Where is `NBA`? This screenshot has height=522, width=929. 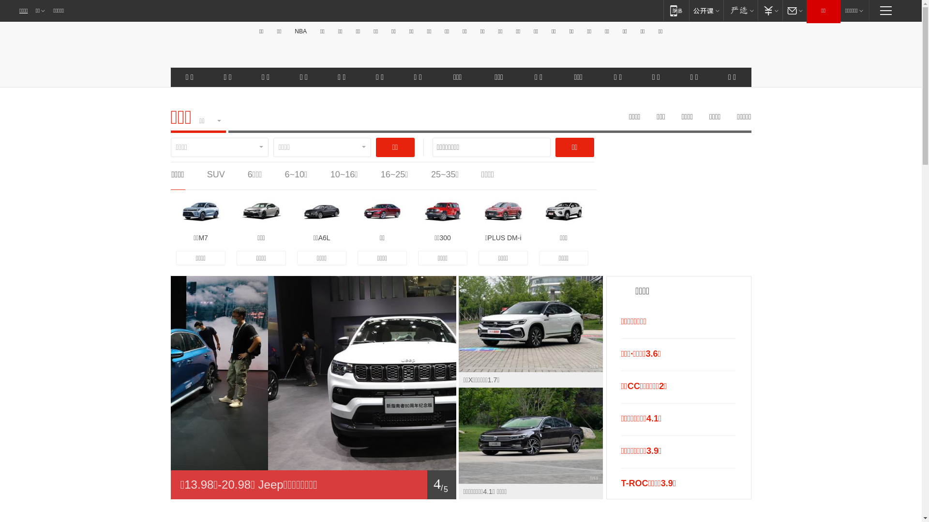 NBA is located at coordinates (301, 31).